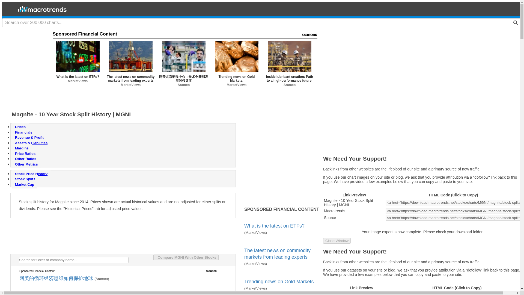  I want to click on Stock Price History, so click(31, 174).